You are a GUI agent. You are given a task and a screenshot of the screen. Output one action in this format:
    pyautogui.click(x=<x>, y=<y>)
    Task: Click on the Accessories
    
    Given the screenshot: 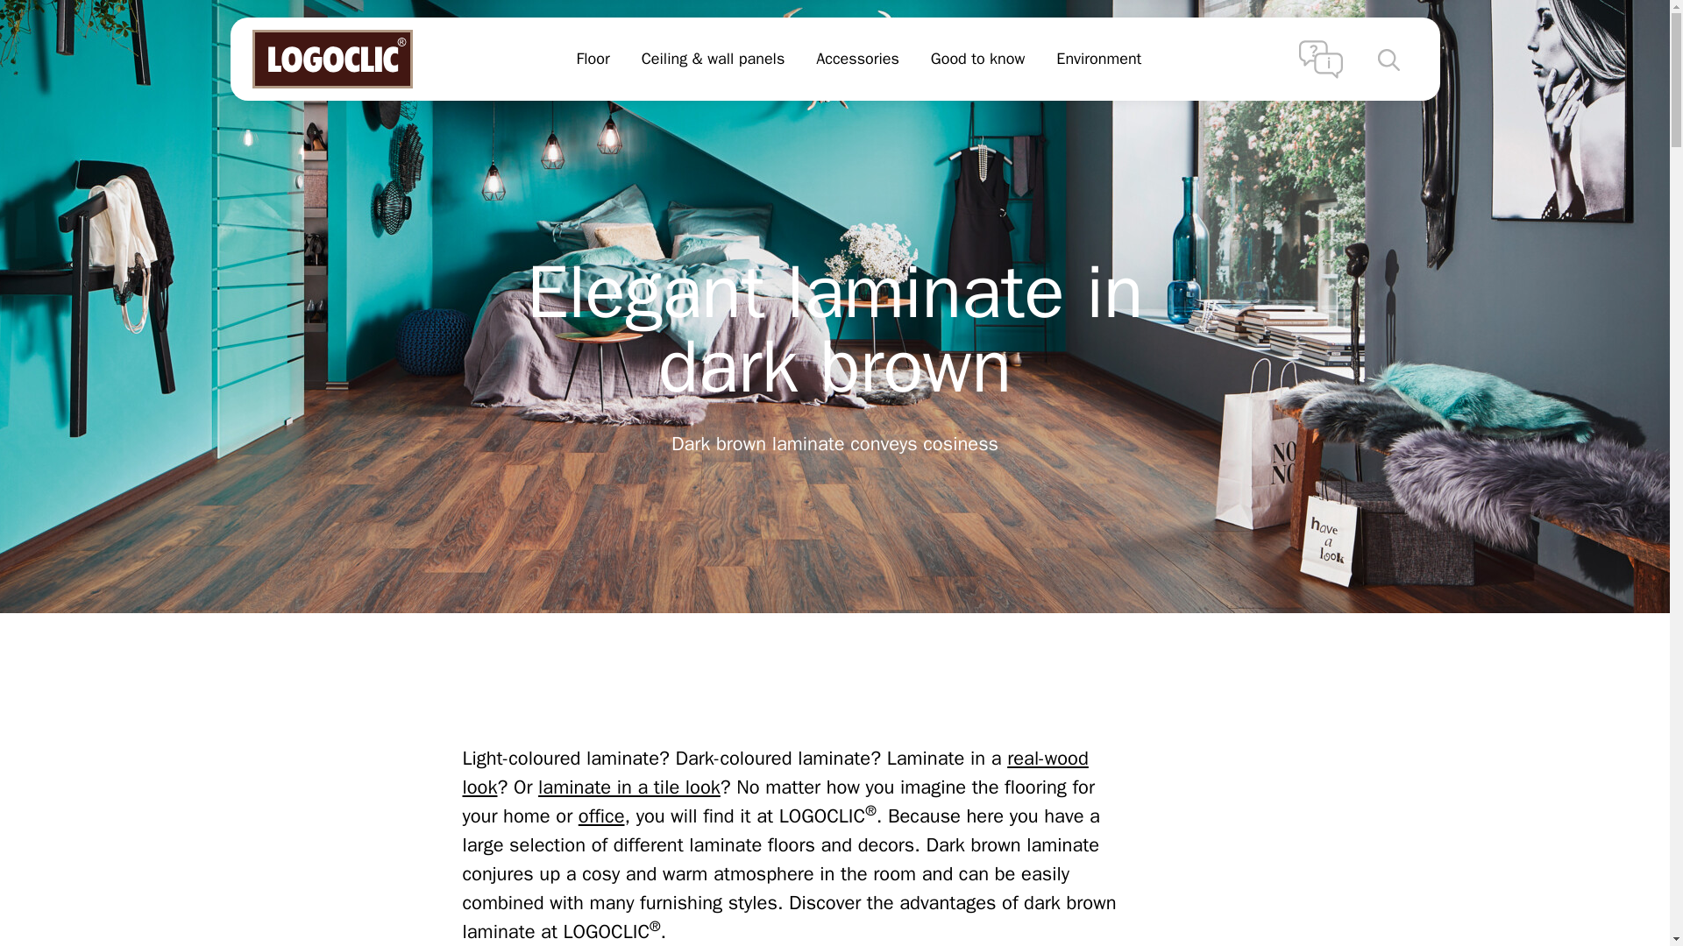 What is the action you would take?
    pyautogui.click(x=857, y=60)
    